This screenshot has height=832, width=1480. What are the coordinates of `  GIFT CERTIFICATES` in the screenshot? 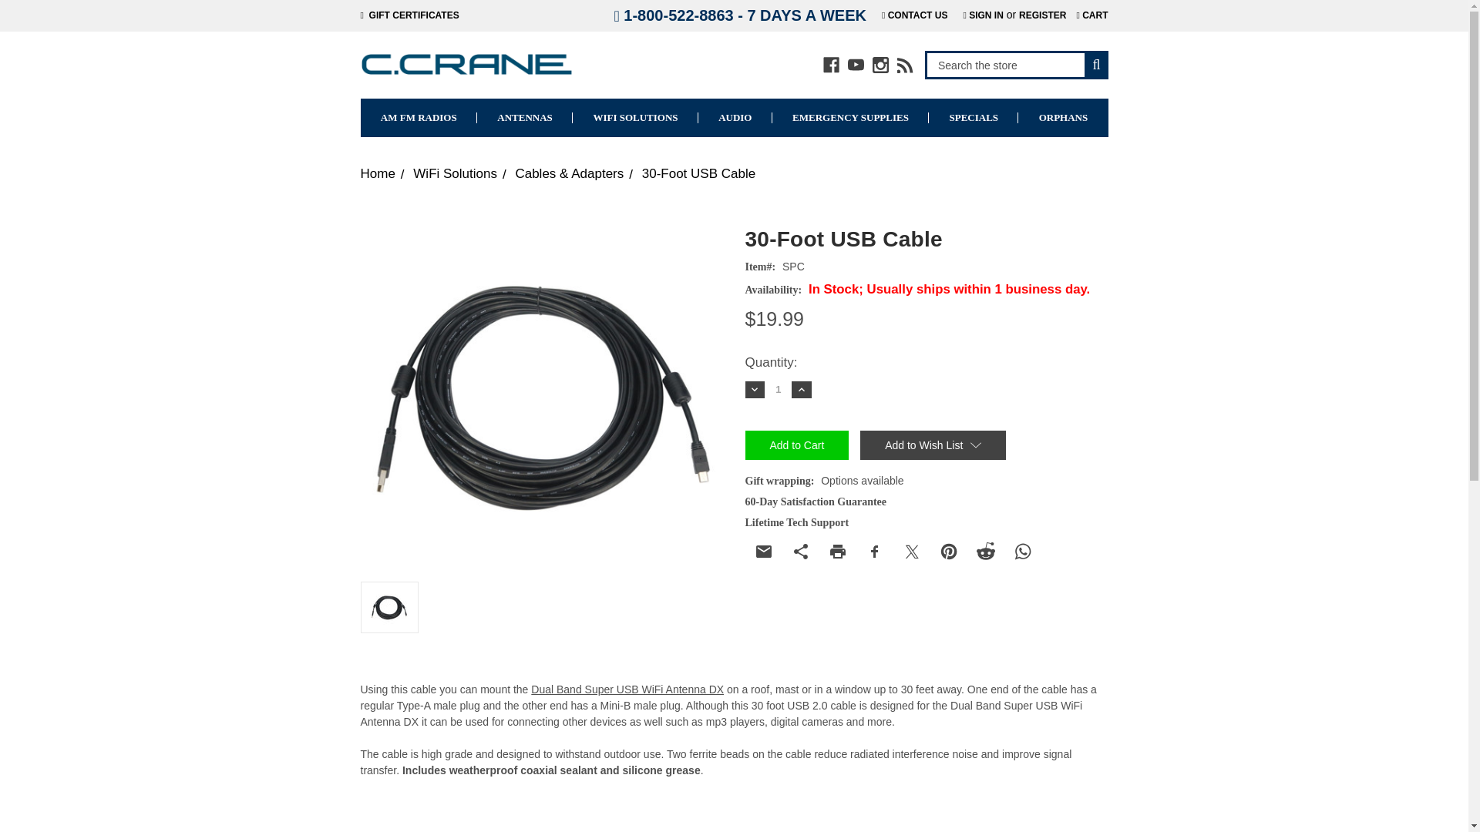 It's located at (410, 15).